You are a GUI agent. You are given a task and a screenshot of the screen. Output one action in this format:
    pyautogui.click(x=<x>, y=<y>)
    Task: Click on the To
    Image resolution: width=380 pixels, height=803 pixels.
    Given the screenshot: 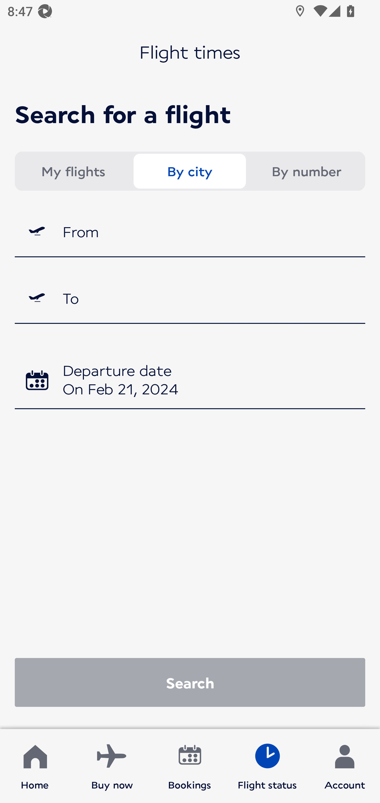 What is the action you would take?
    pyautogui.click(x=190, y=298)
    